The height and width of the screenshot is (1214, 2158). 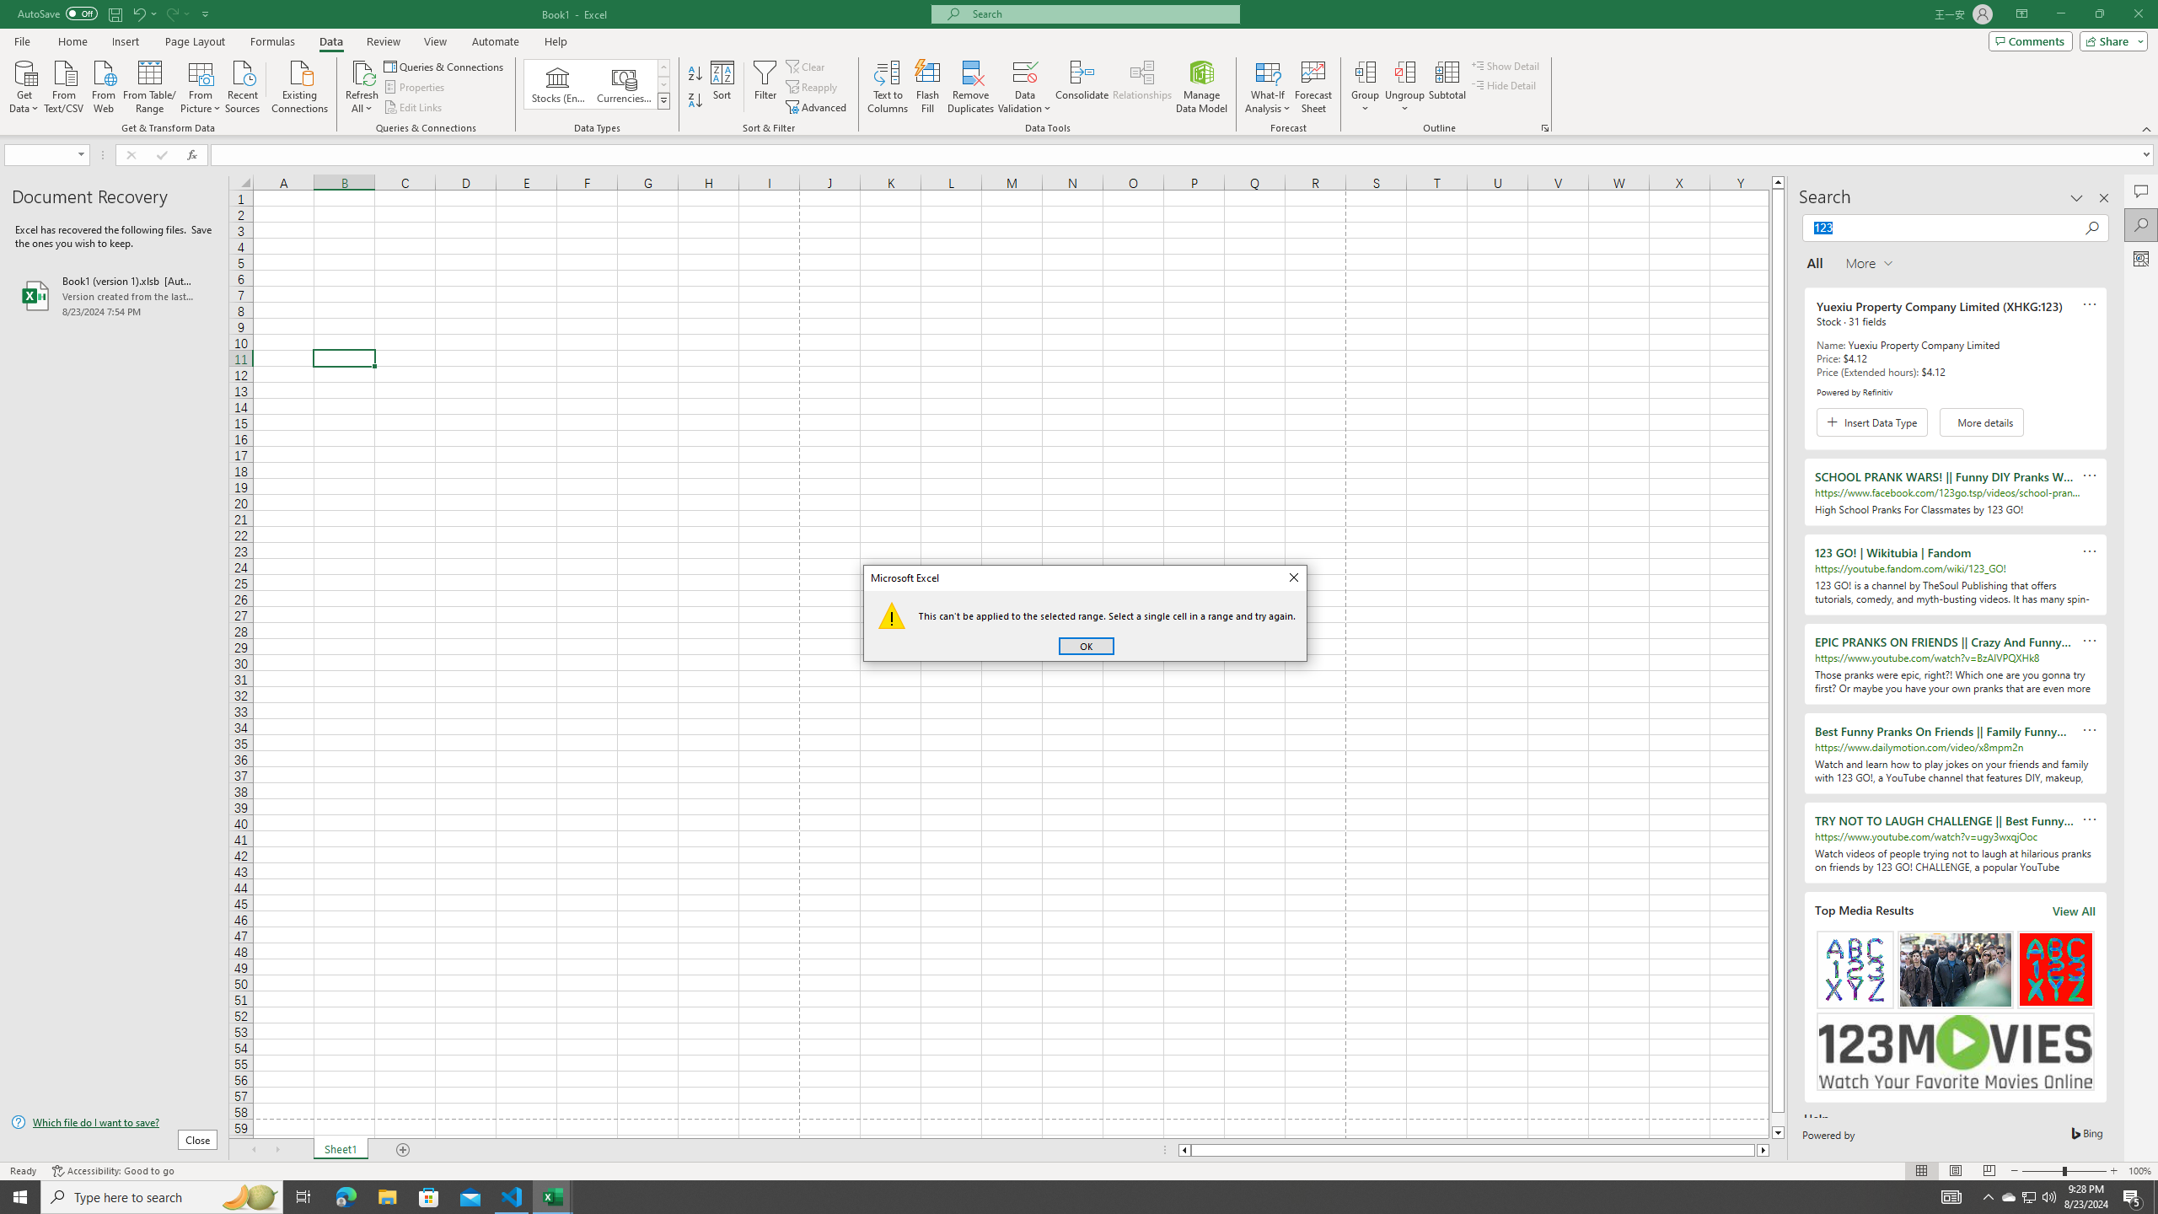 I want to click on Filter, so click(x=765, y=87).